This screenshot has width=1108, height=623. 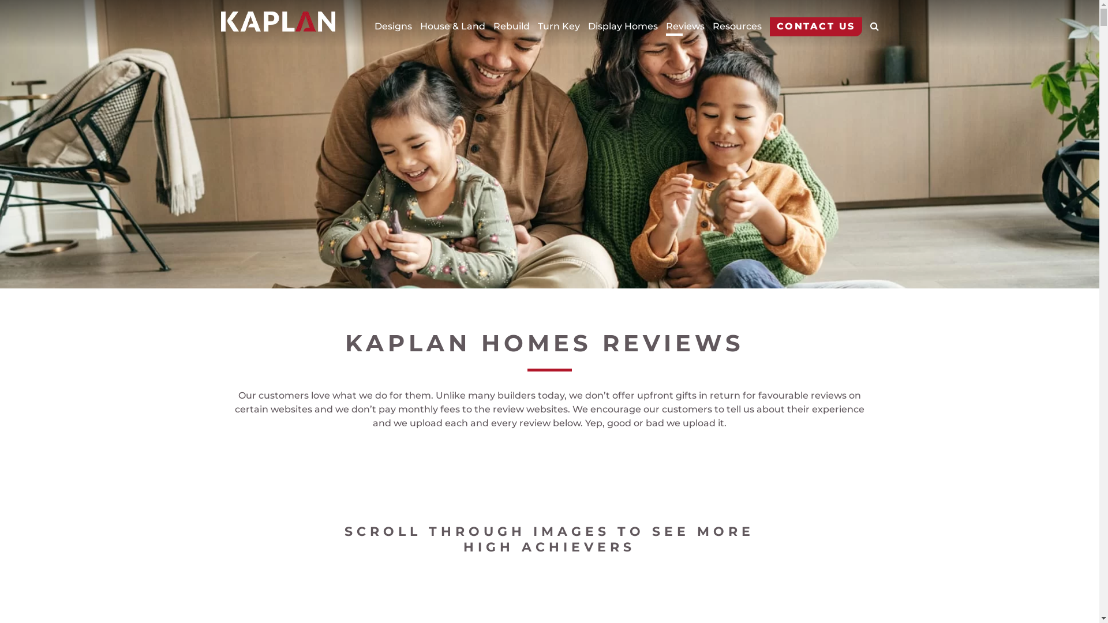 I want to click on Reviews, so click(x=686, y=27).